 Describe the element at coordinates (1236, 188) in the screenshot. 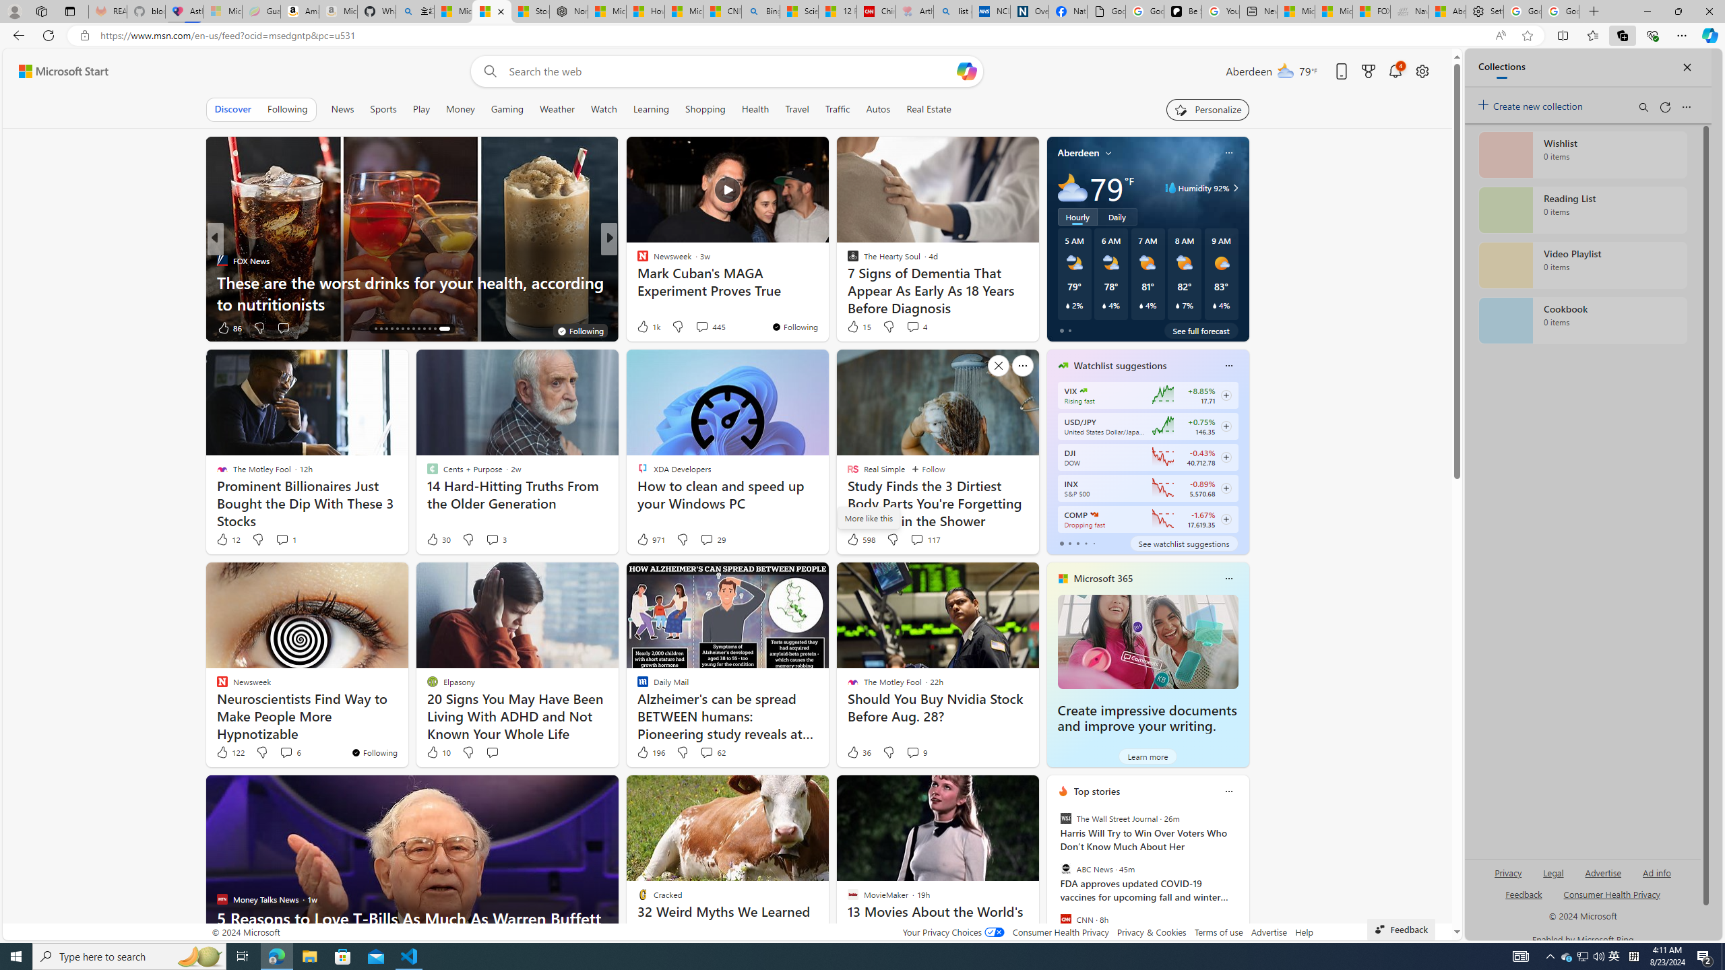

I see `Class: weather-arrow-glyph` at that location.